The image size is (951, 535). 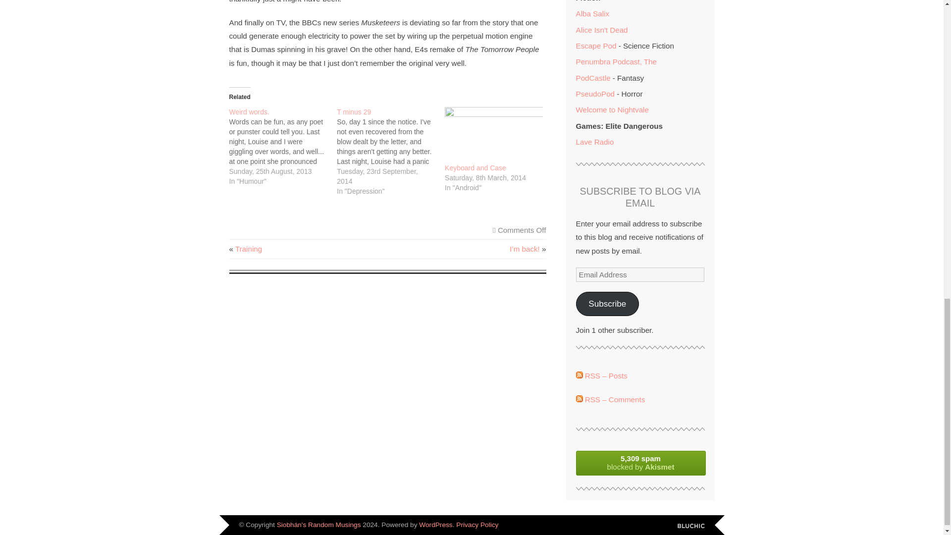 What do you see at coordinates (601, 375) in the screenshot?
I see `Subscribe to posts` at bounding box center [601, 375].